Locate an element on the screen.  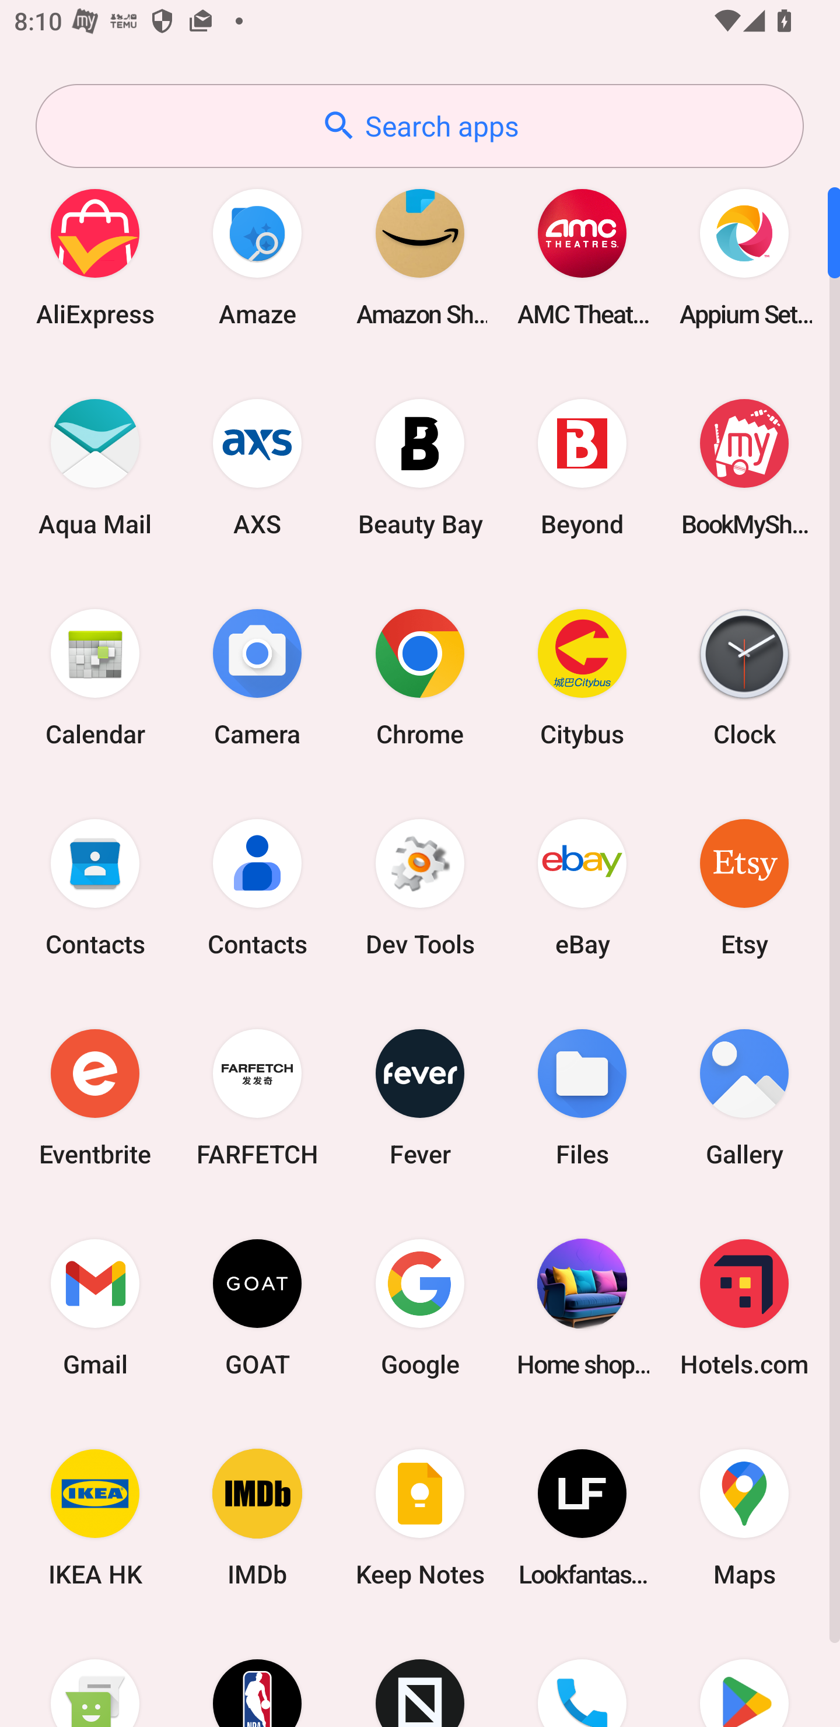
Home shopping is located at coordinates (582, 1307).